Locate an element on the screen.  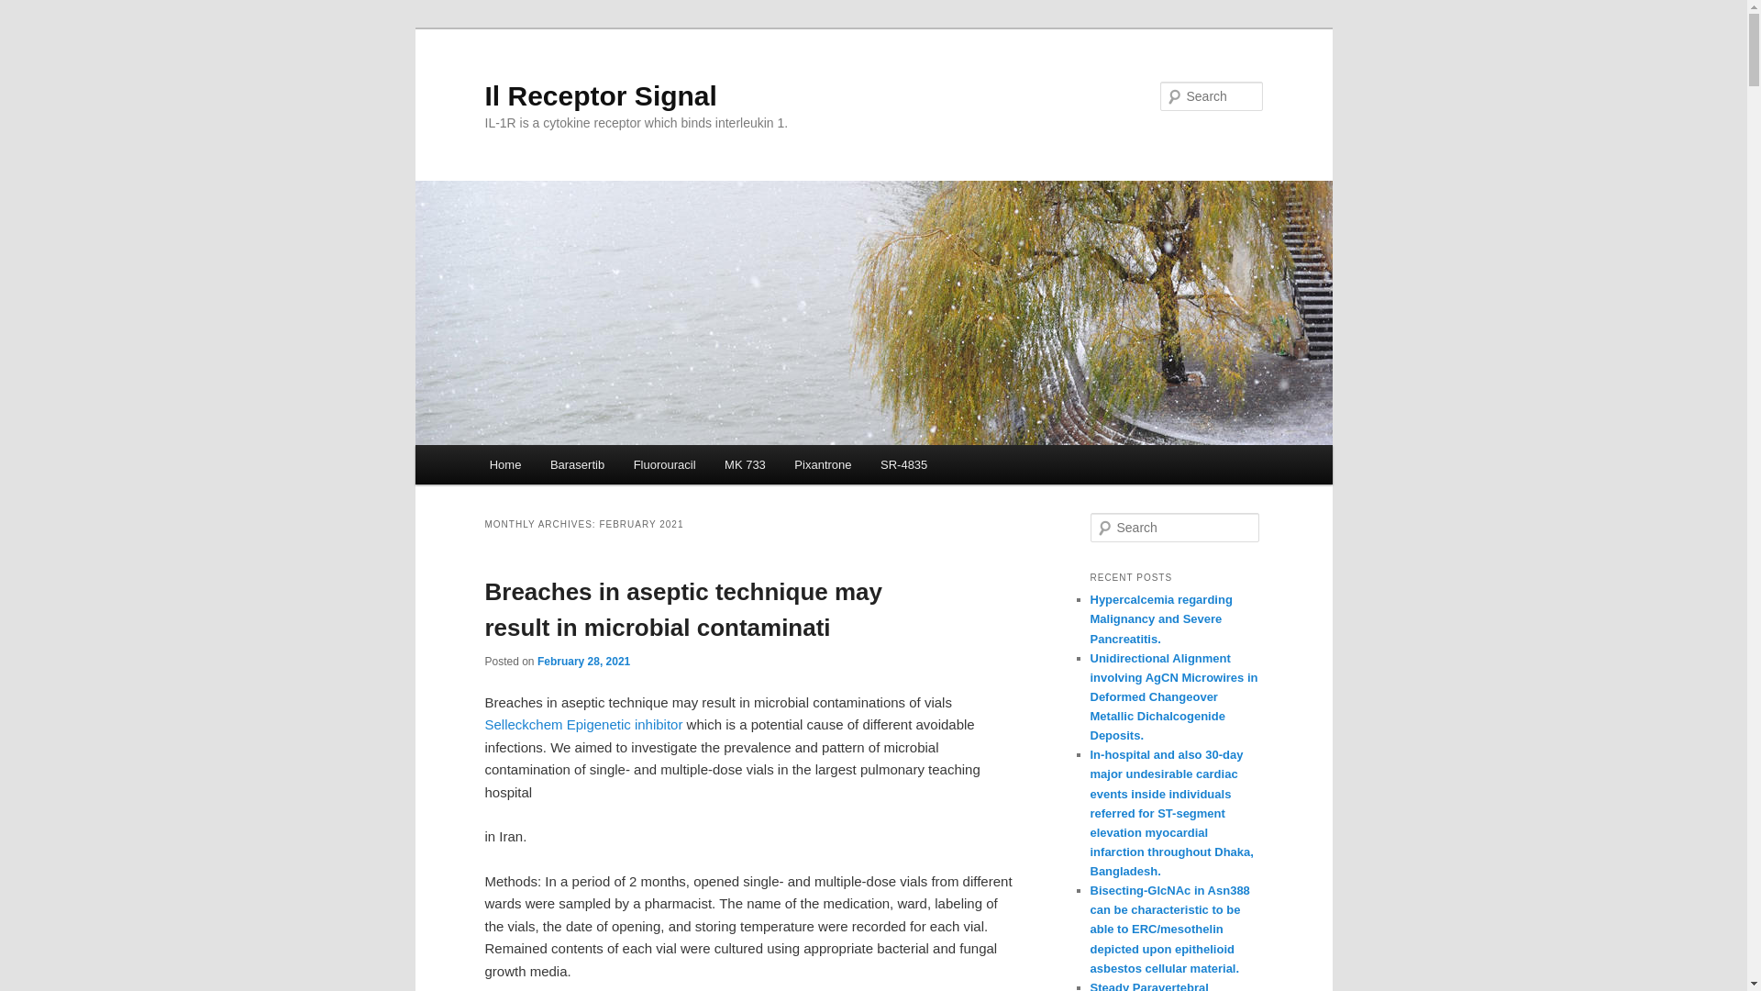
Pixantrone is located at coordinates (823, 464).